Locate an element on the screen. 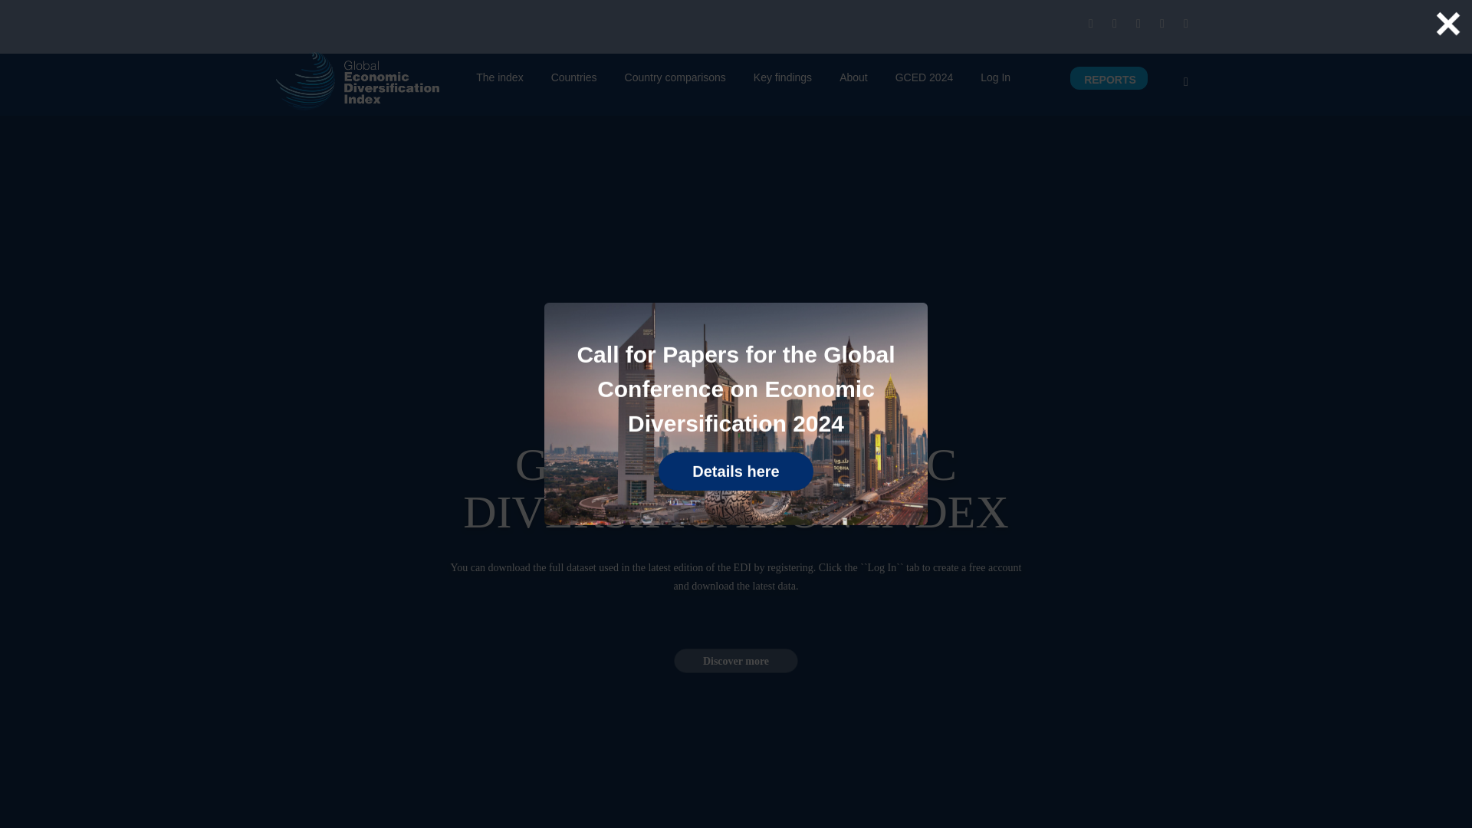 This screenshot has height=828, width=1472. Countries is located at coordinates (573, 80).